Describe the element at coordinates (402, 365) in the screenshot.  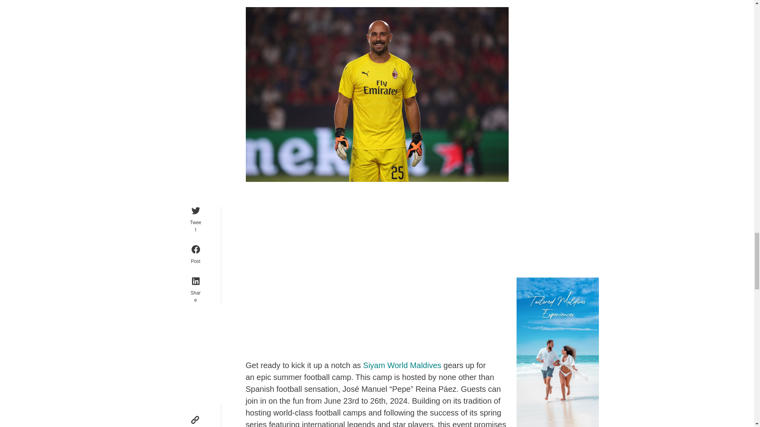
I see `Siyam World Maldives` at that location.